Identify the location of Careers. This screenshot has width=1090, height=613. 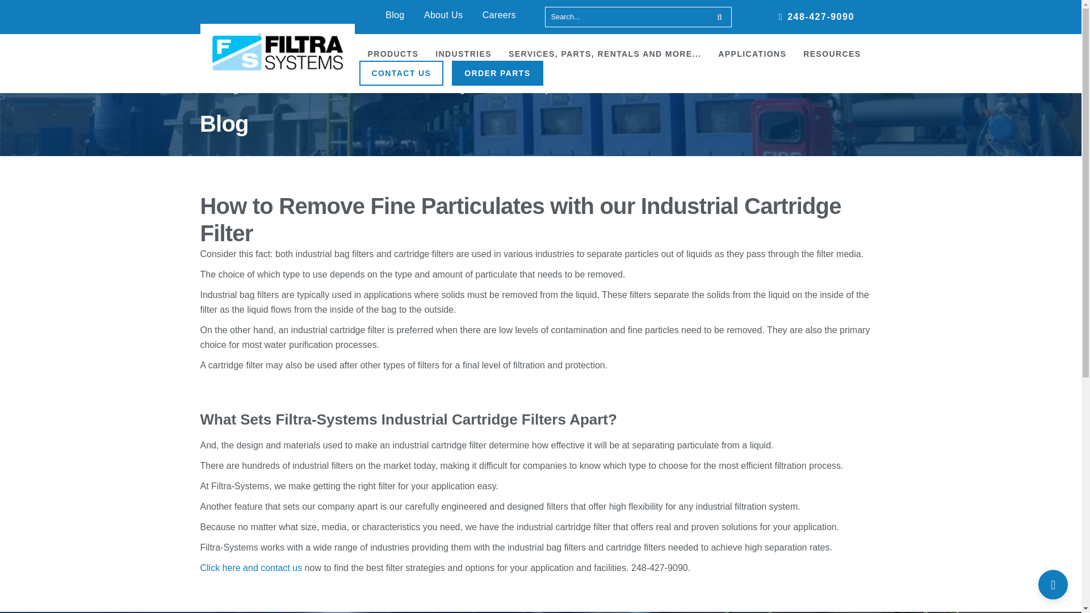
(499, 15).